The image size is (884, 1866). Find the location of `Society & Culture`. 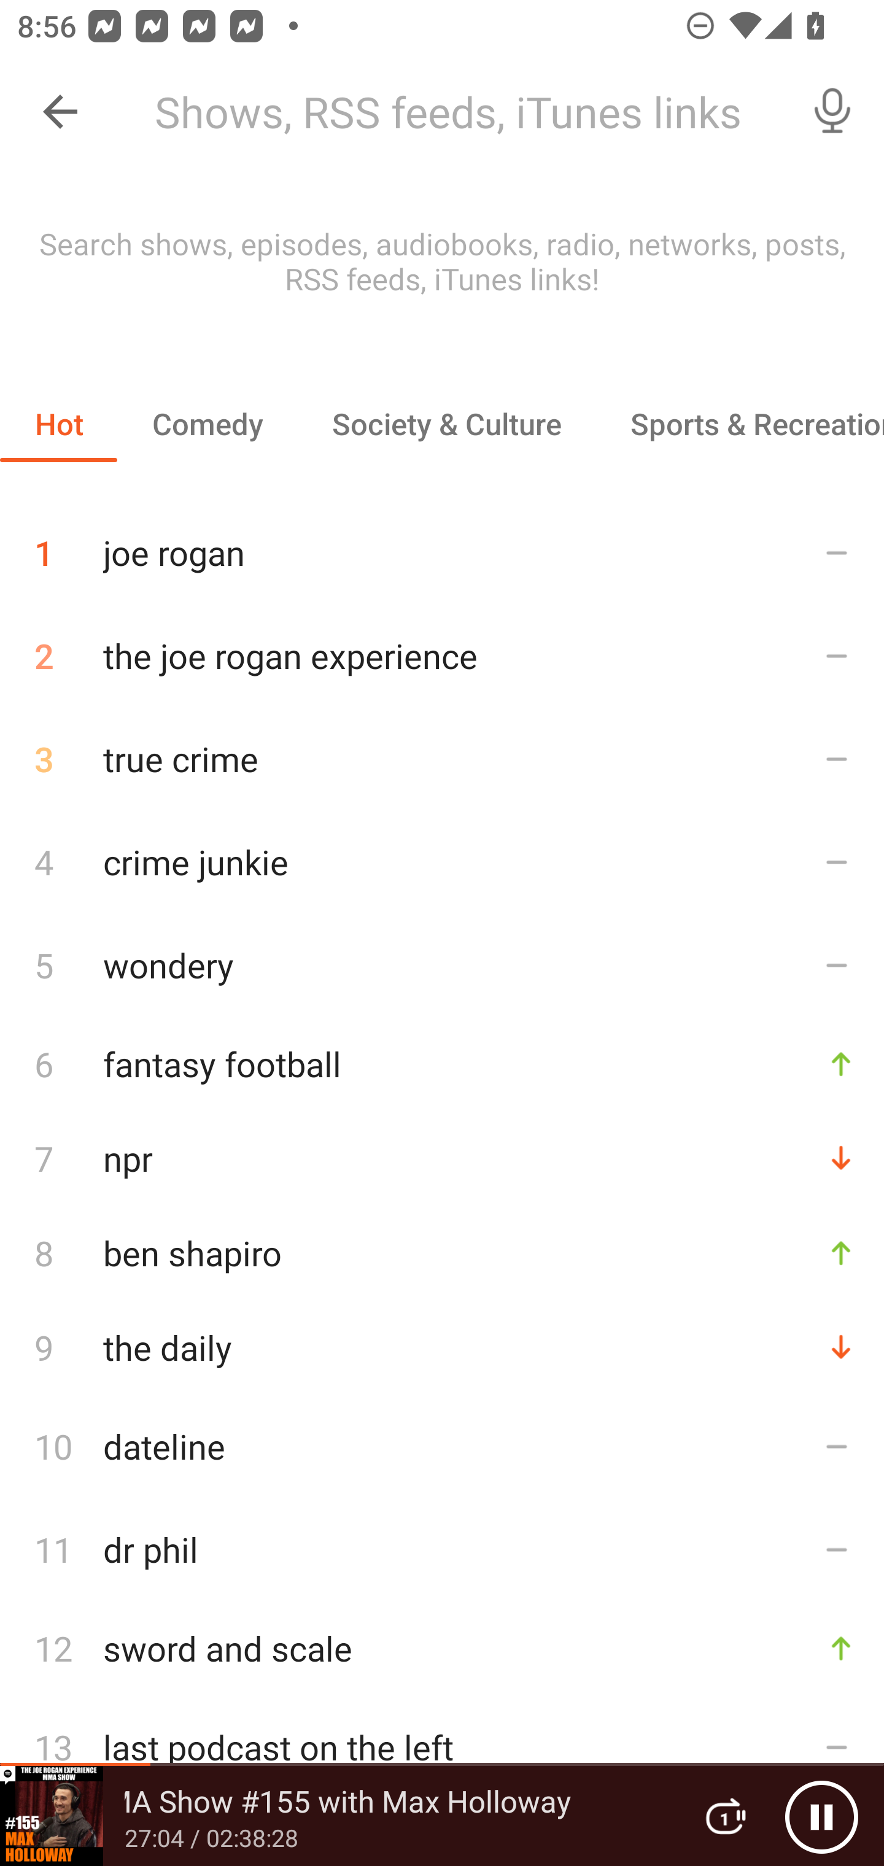

Society & Culture is located at coordinates (446, 424).